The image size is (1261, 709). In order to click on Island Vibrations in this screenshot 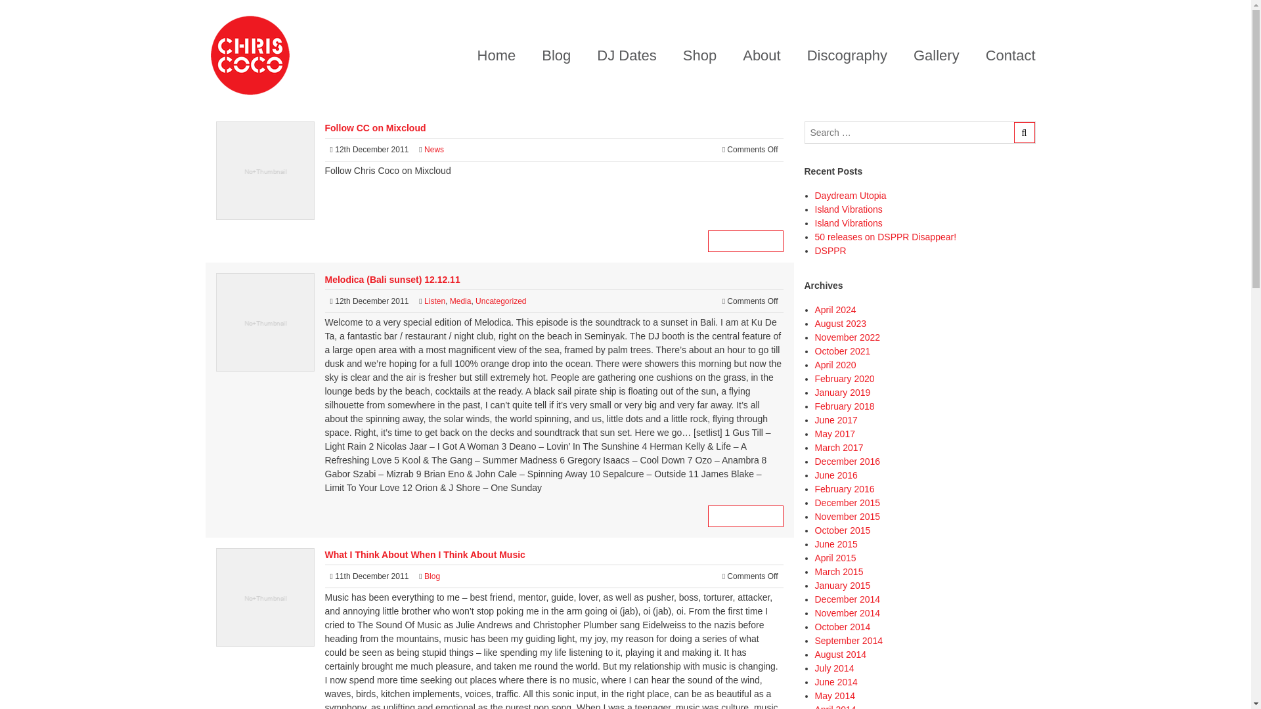, I will do `click(848, 223)`.